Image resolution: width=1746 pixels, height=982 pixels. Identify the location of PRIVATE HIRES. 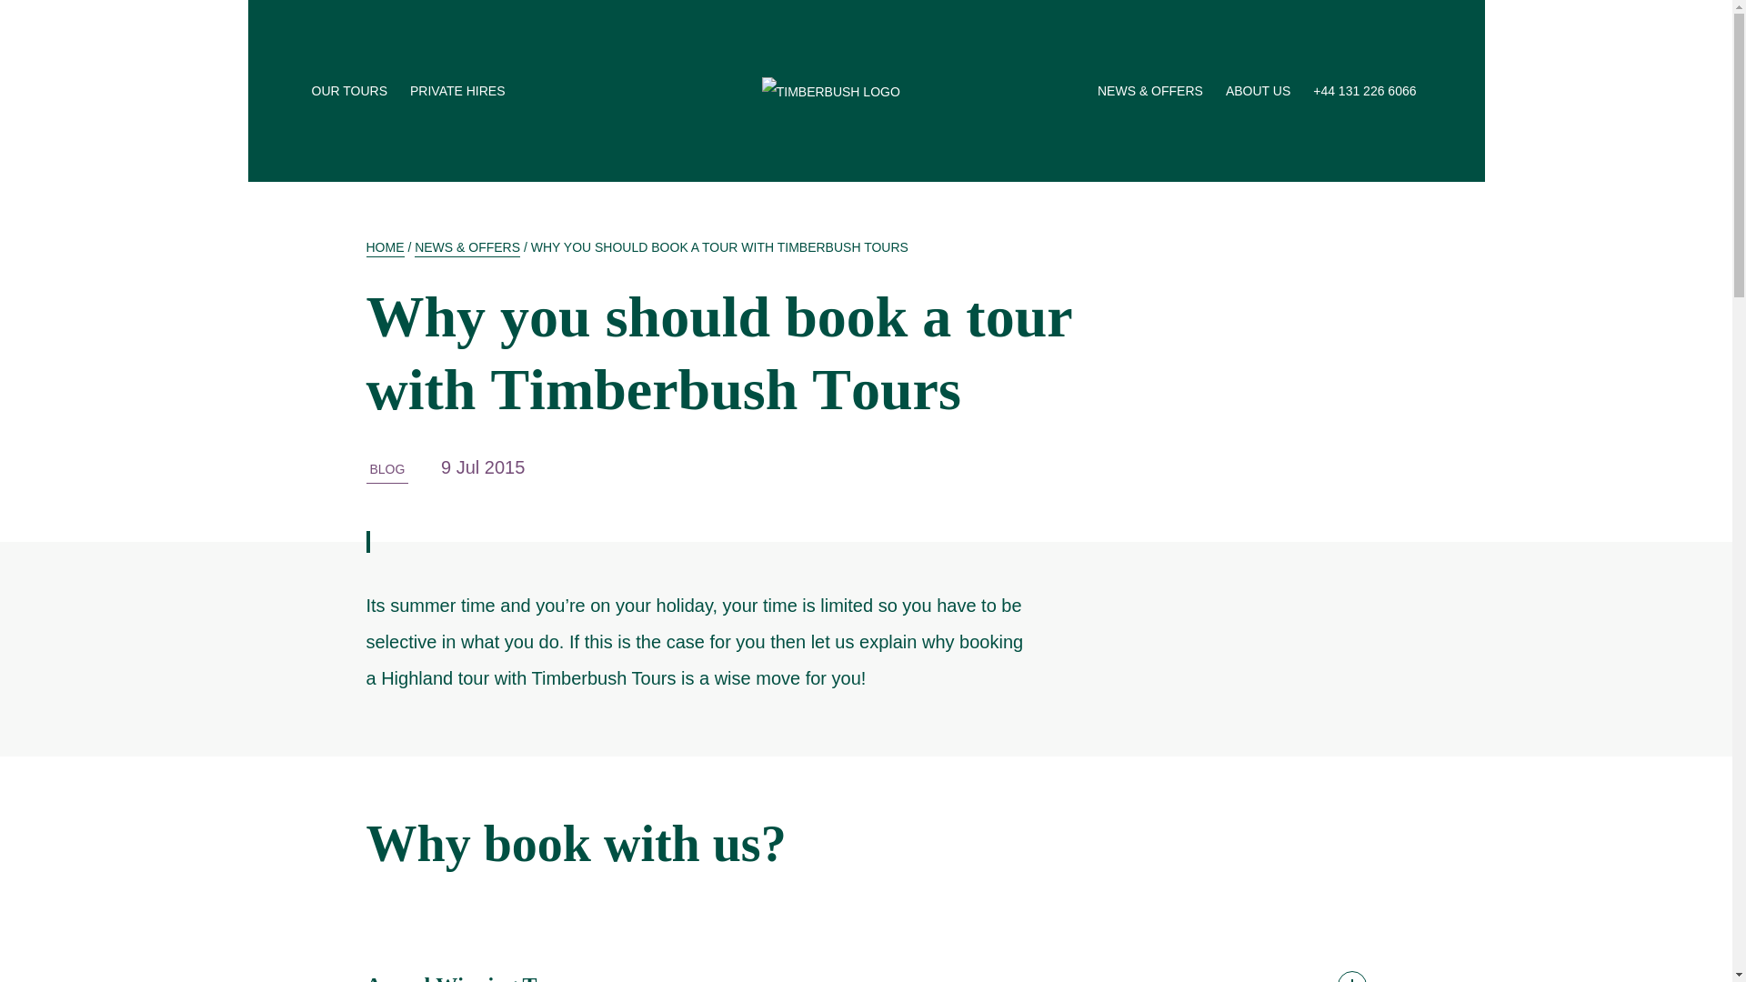
(460, 91).